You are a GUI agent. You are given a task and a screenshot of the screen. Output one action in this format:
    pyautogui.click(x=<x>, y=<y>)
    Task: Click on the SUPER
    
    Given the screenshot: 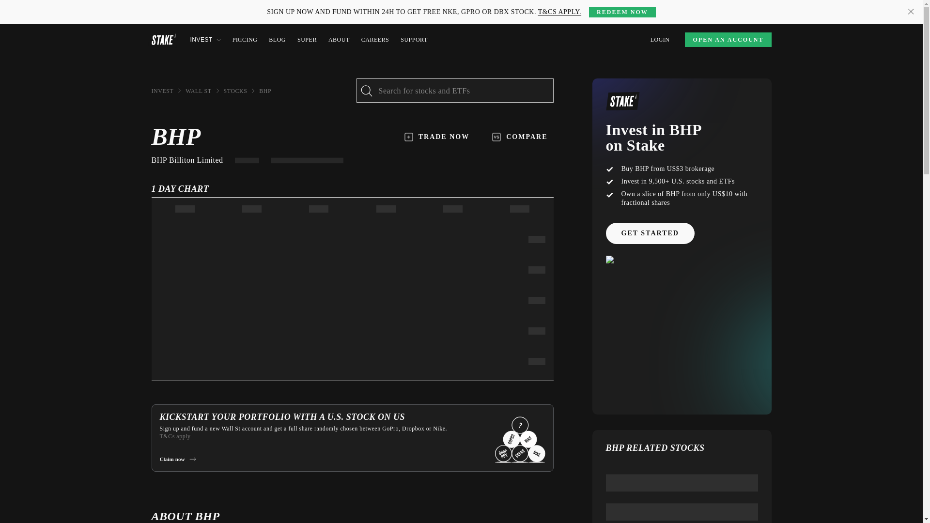 What is the action you would take?
    pyautogui.click(x=307, y=40)
    